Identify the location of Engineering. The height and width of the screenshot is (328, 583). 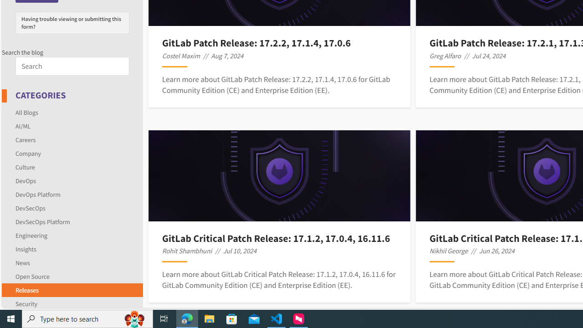
(72, 235).